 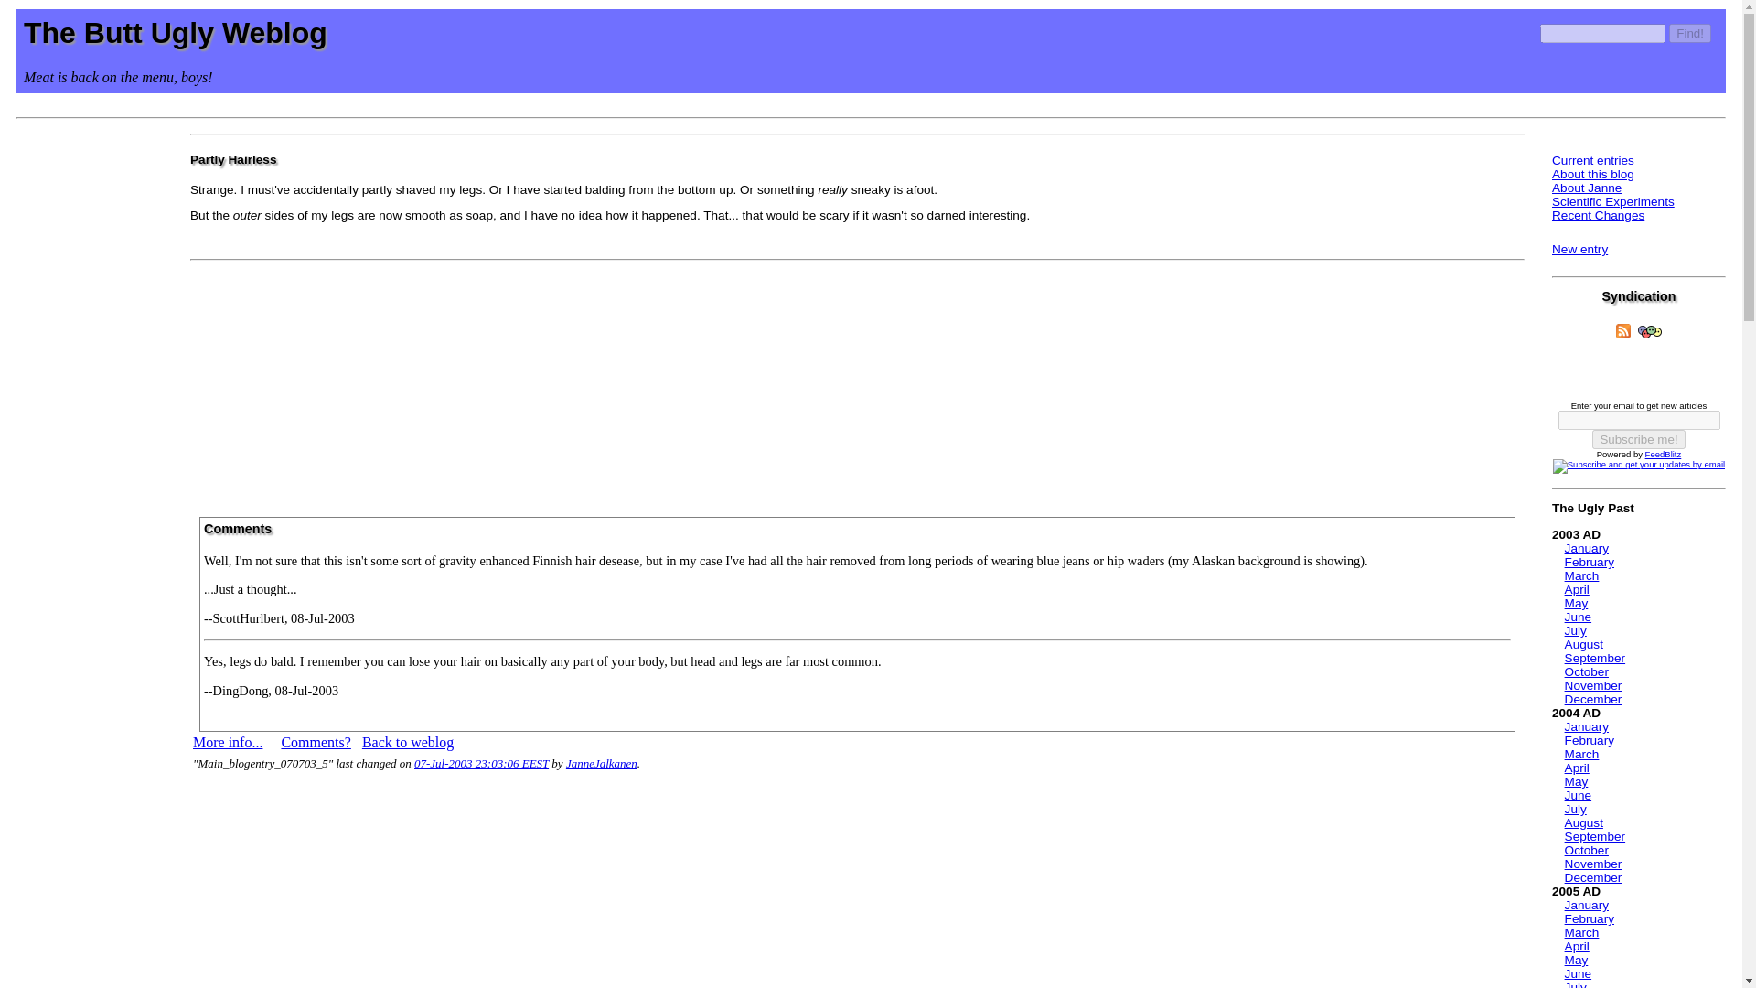 I want to click on Find!, so click(x=1690, y=33).